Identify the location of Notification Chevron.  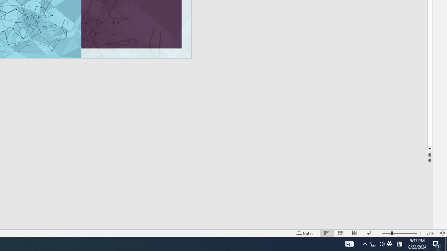
(365, 244).